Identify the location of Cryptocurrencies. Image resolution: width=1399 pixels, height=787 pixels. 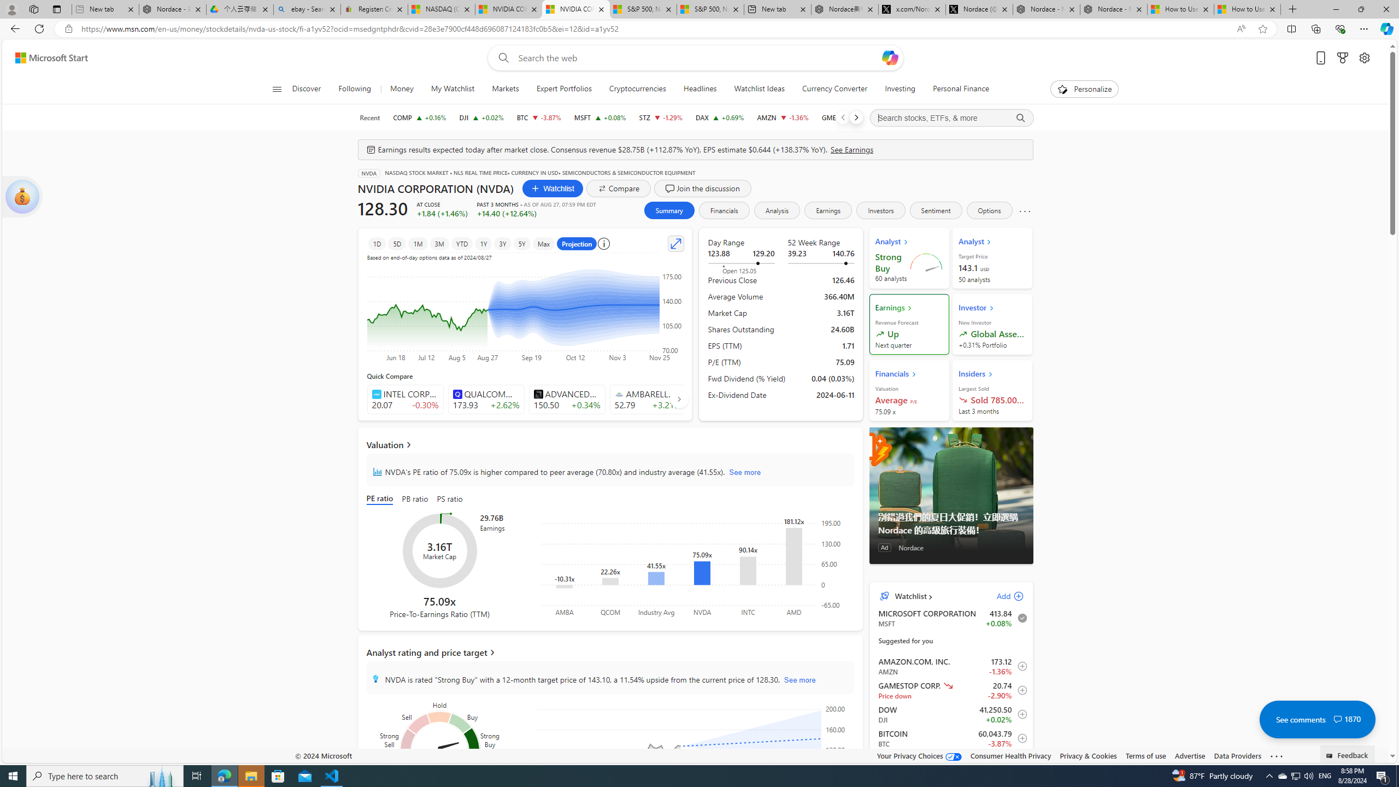
(637, 89).